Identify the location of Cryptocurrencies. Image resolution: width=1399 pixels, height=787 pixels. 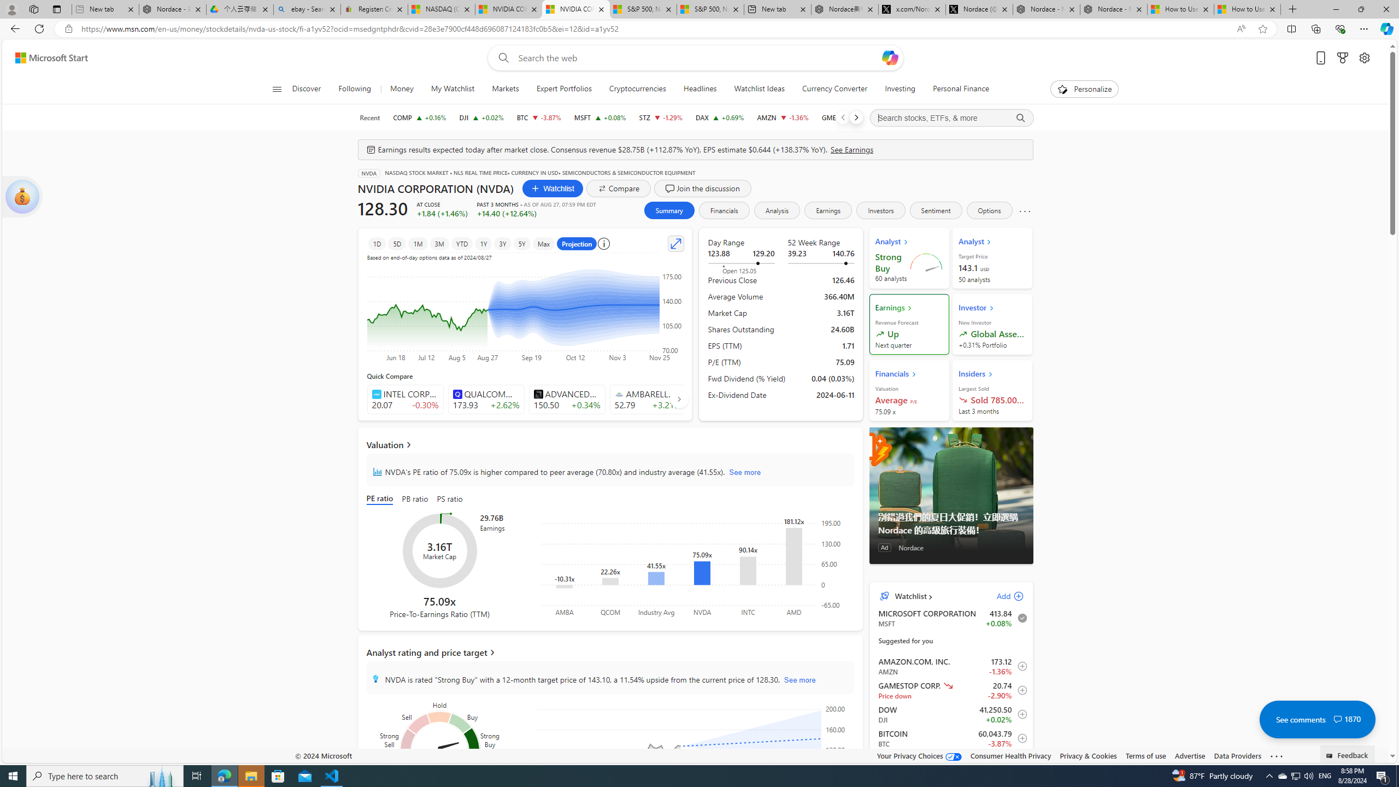
(637, 89).